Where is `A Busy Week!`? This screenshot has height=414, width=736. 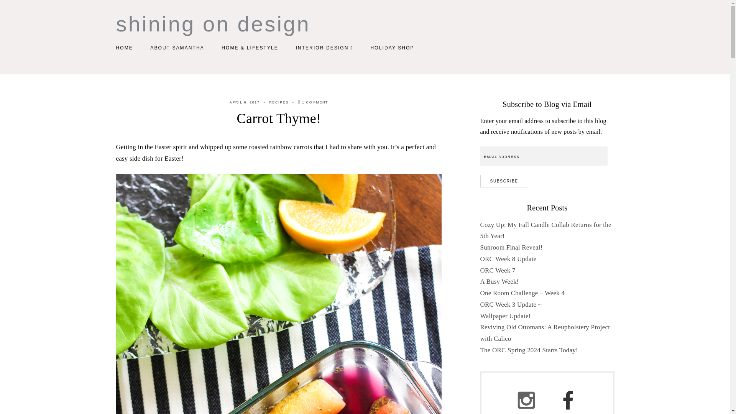
A Busy Week! is located at coordinates (499, 281).